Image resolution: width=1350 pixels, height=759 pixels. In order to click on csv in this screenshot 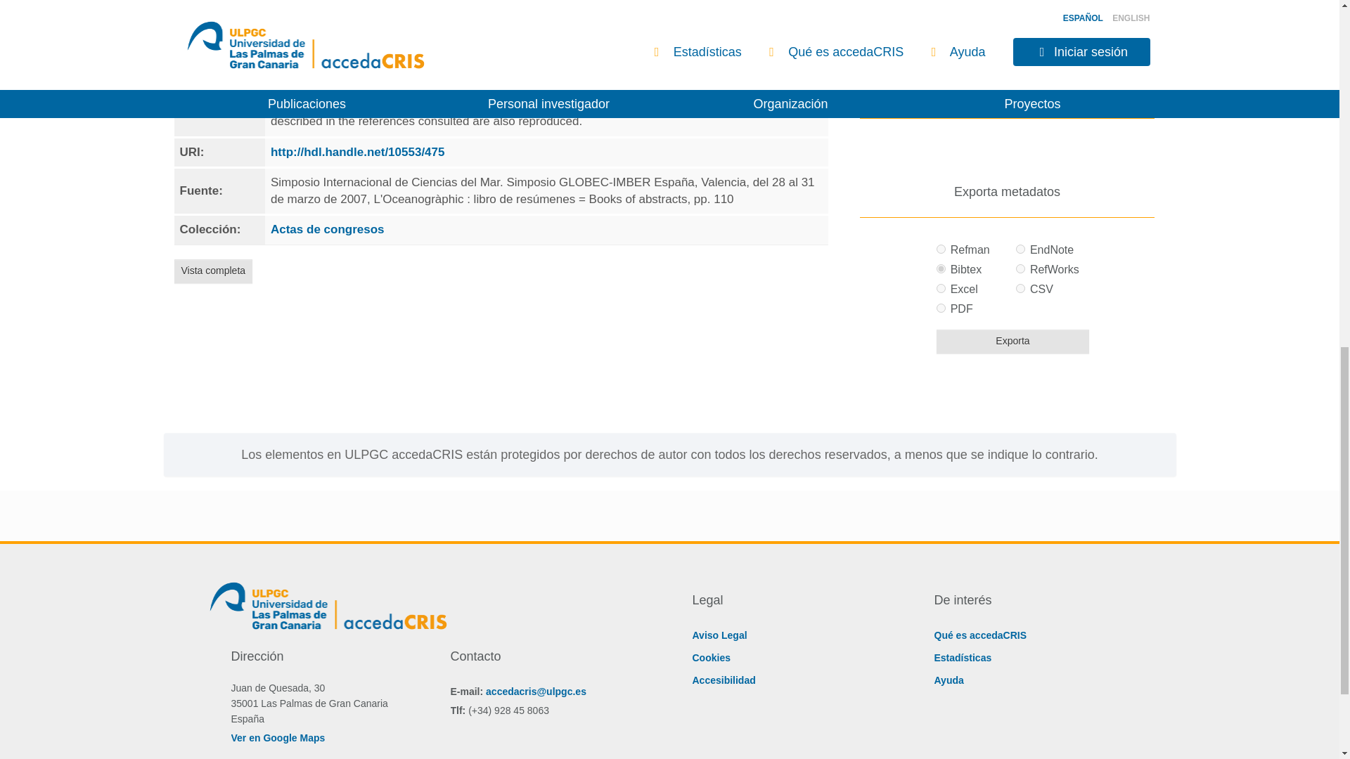, I will do `click(1020, 288)`.